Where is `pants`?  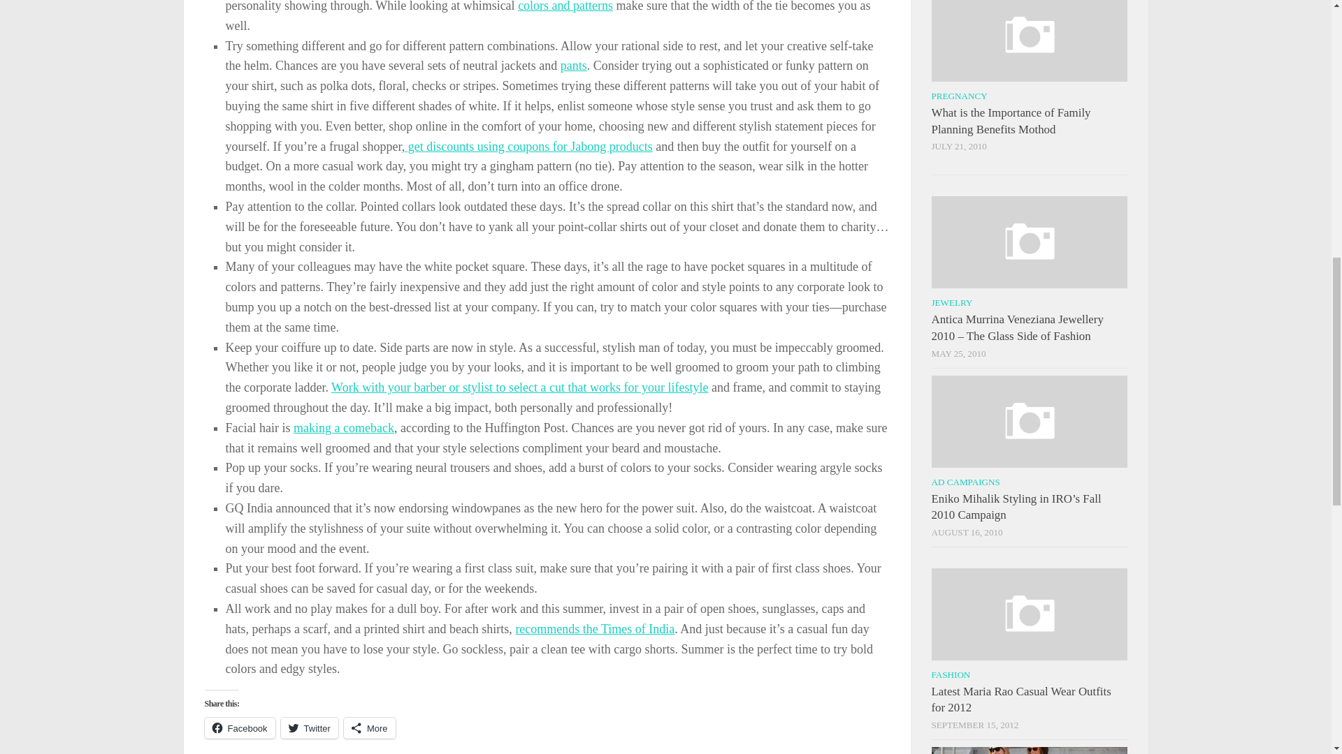
pants is located at coordinates (574, 66).